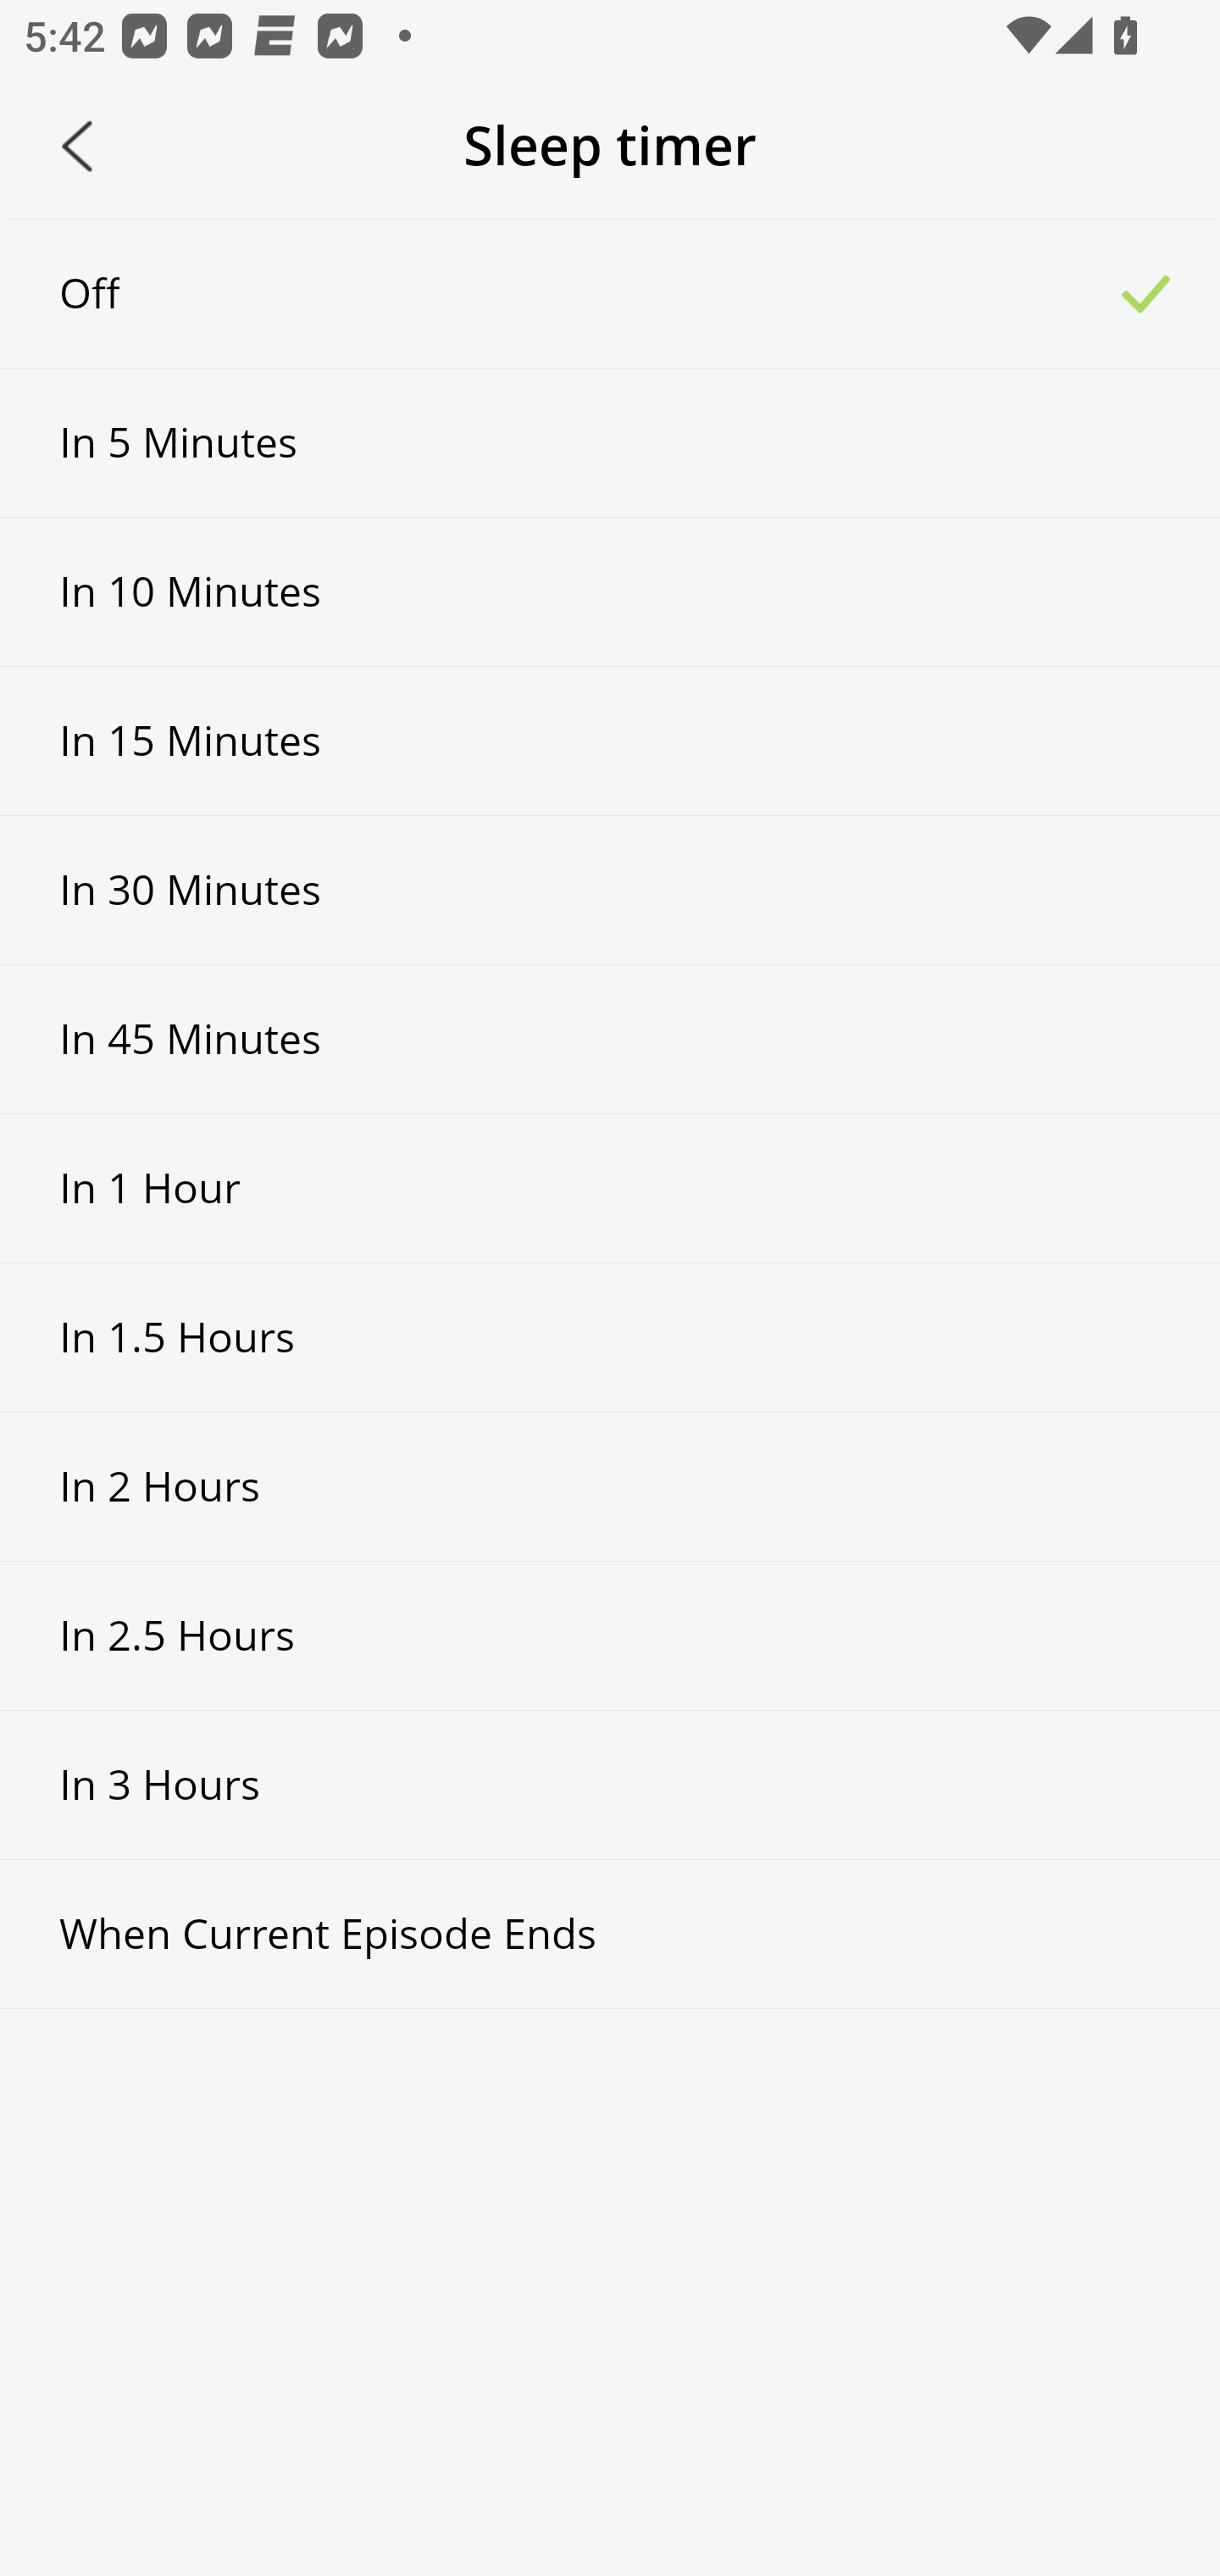 The height and width of the screenshot is (2576, 1220). Describe the element at coordinates (610, 1336) in the screenshot. I see `In 1.5 Hours` at that location.